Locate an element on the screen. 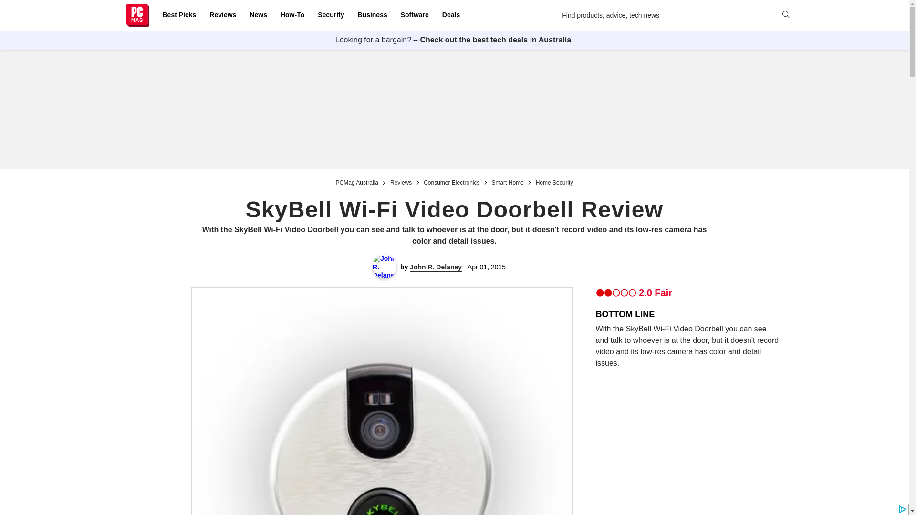 The width and height of the screenshot is (916, 515). Business is located at coordinates (372, 15).